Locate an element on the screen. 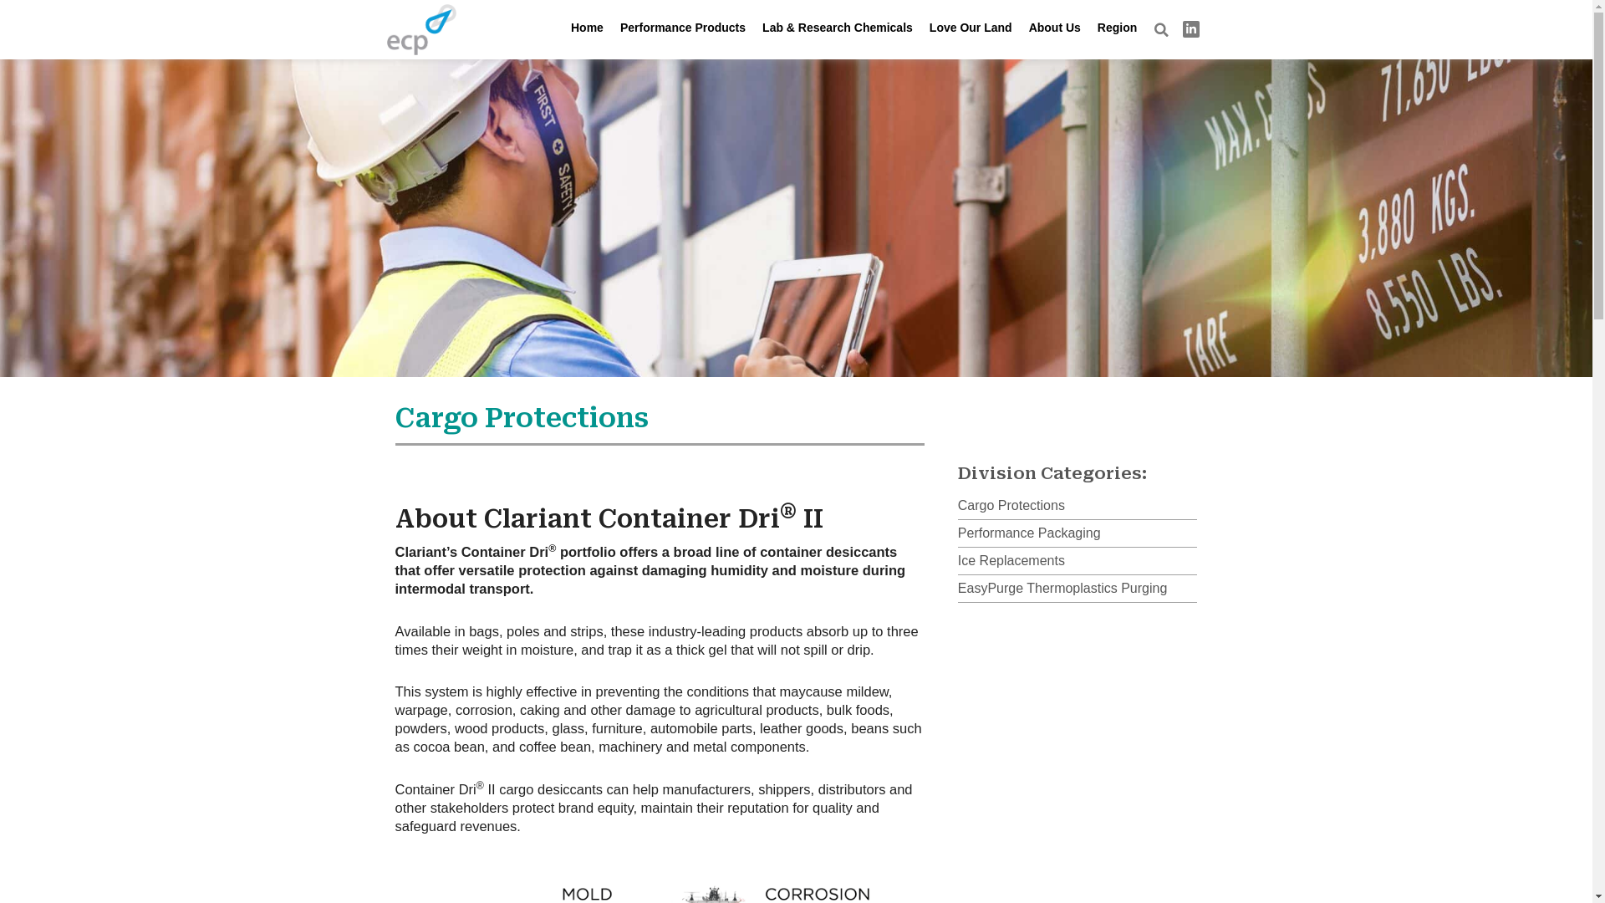  Ice Replacements is located at coordinates (1078, 561).